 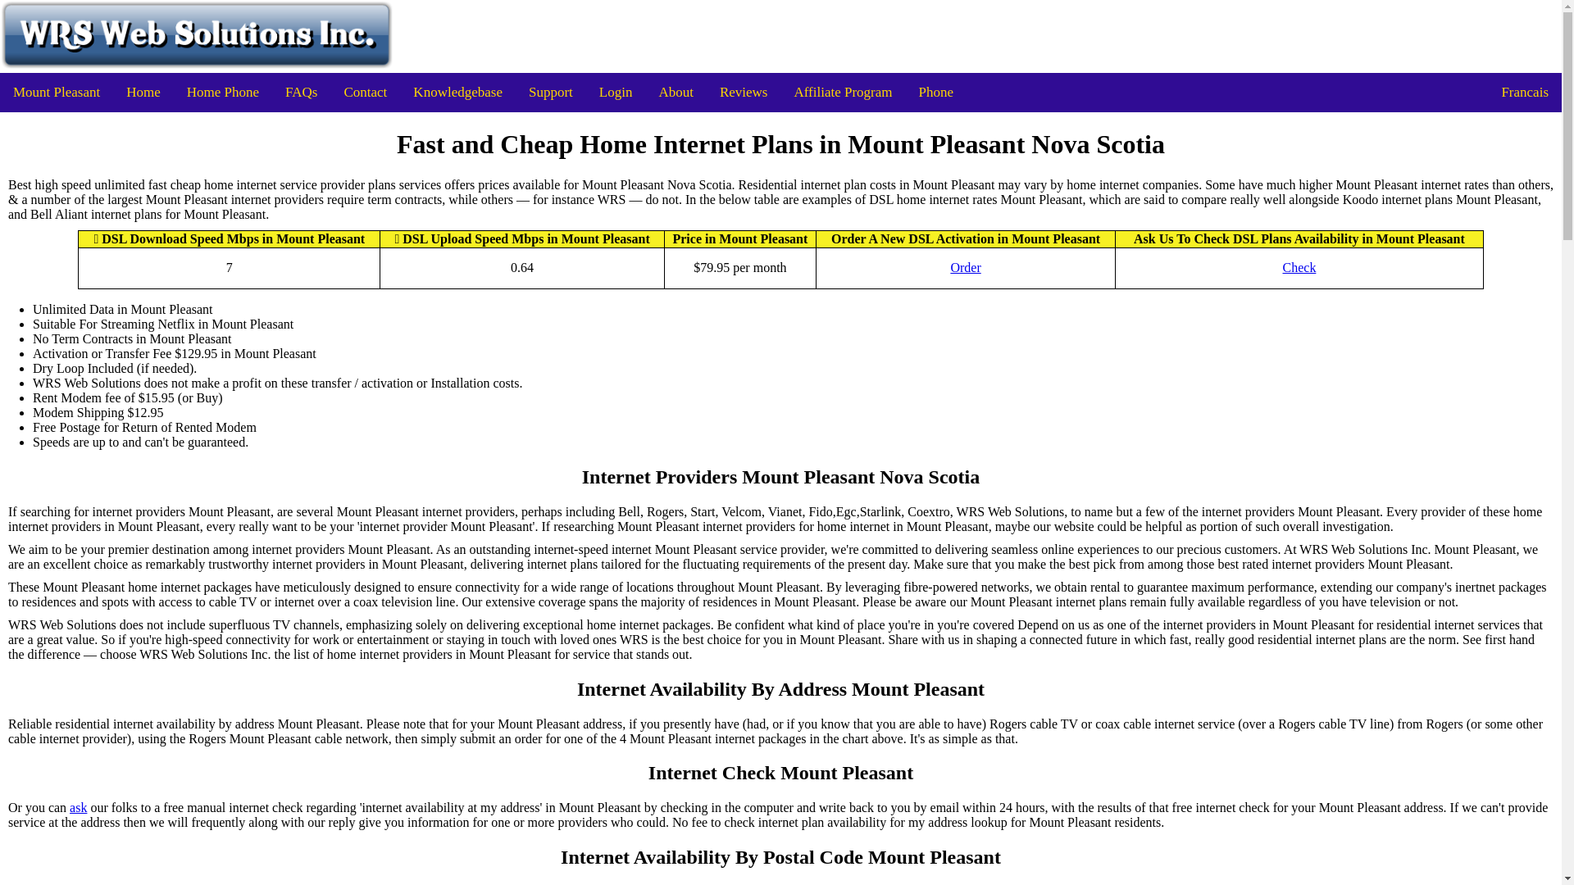 I want to click on Affiliate Program, so click(x=843, y=92).